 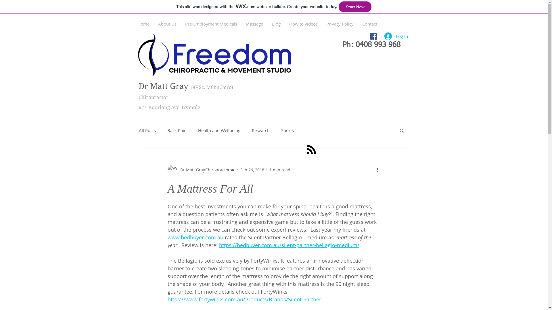 What do you see at coordinates (396, 36) in the screenshot?
I see `Log In` at bounding box center [396, 36].